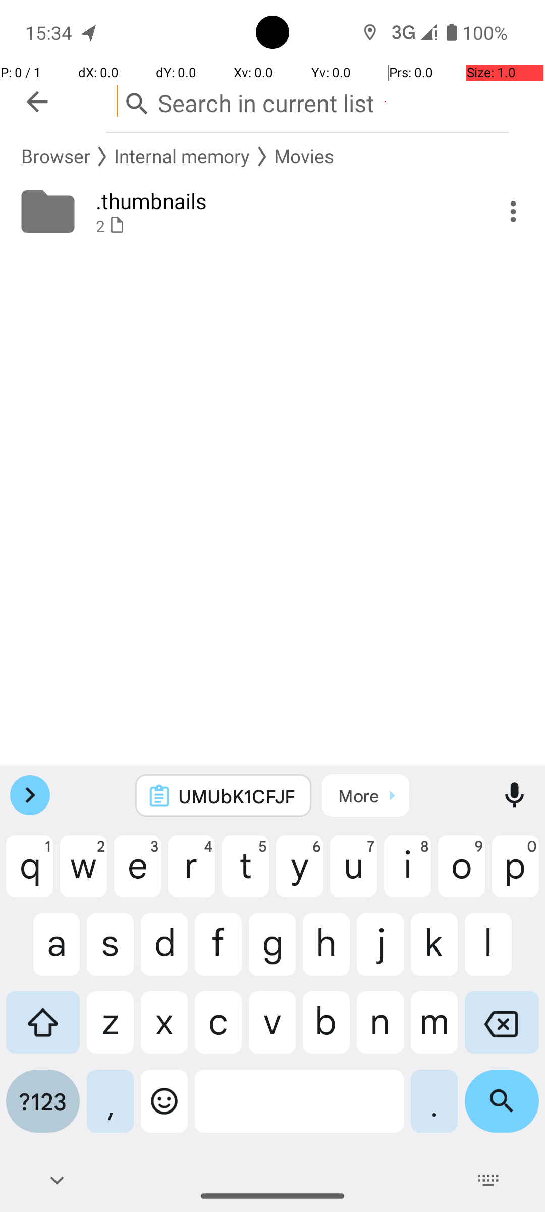  Describe the element at coordinates (307, 101) in the screenshot. I see `   Search in current list` at that location.